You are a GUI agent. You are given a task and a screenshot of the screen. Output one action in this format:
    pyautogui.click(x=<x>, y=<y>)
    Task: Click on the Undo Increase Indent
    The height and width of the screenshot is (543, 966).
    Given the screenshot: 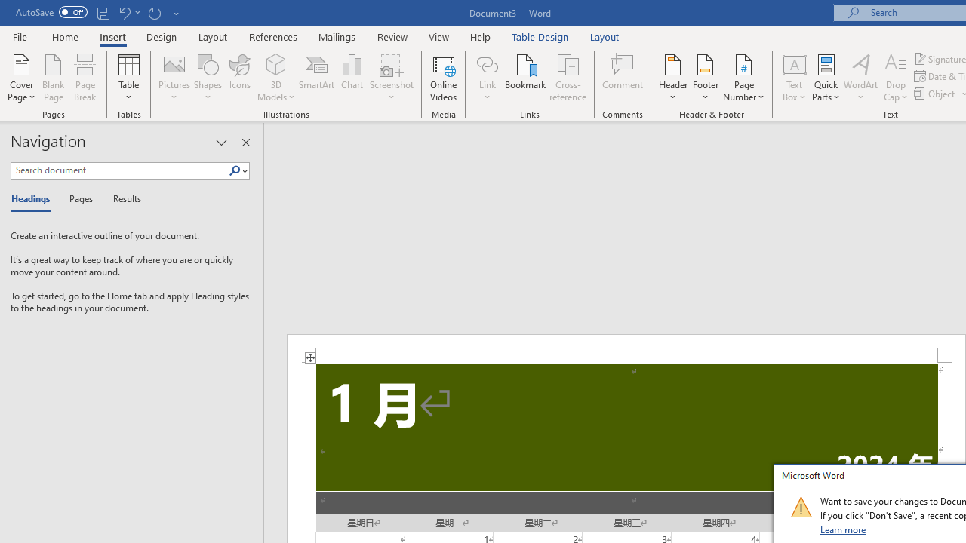 What is the action you would take?
    pyautogui.click(x=124, y=12)
    